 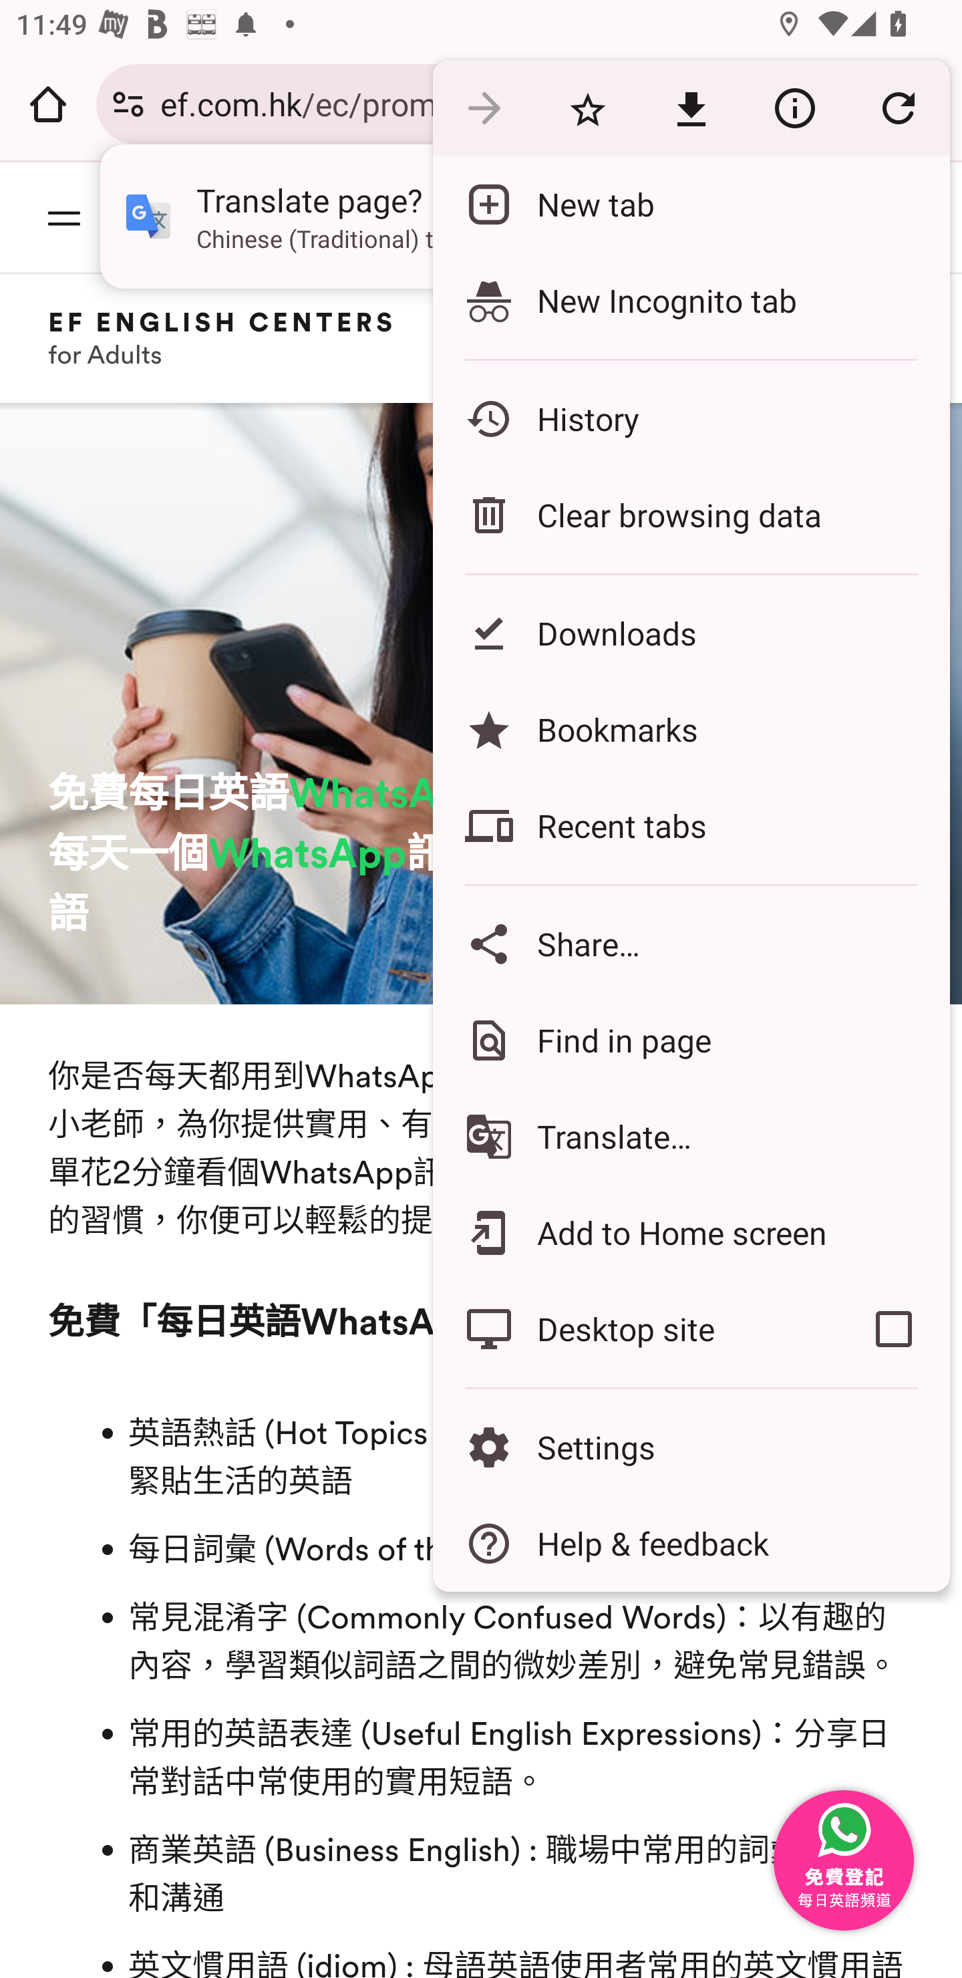 What do you see at coordinates (691, 107) in the screenshot?
I see `Download` at bounding box center [691, 107].